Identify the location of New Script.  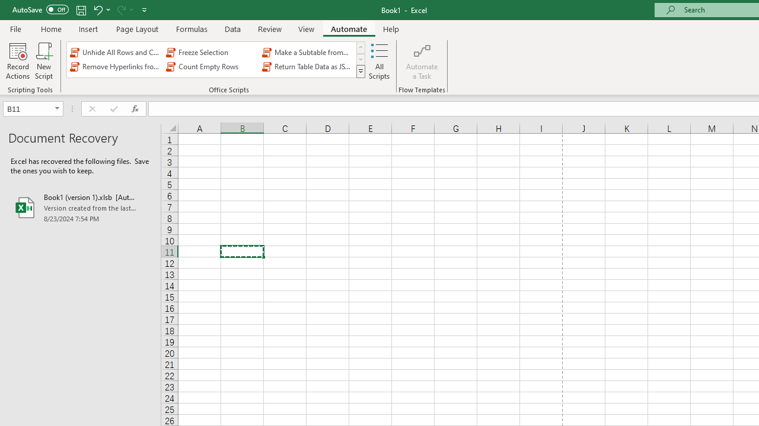
(43, 60).